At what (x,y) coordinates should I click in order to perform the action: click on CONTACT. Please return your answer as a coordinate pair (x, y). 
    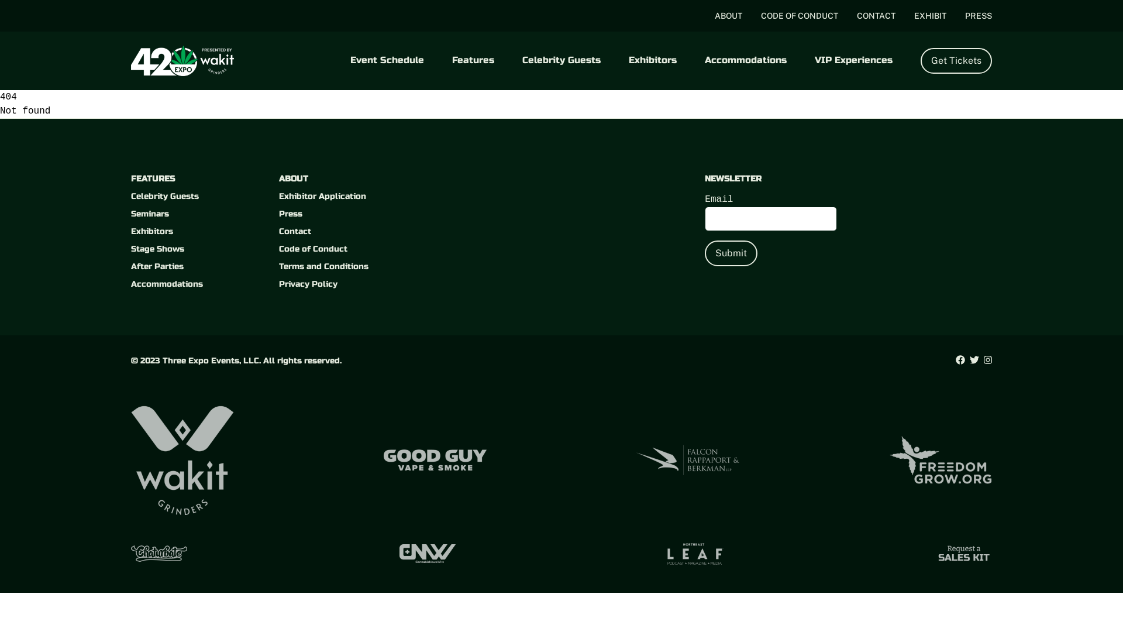
    Looking at the image, I should click on (876, 16).